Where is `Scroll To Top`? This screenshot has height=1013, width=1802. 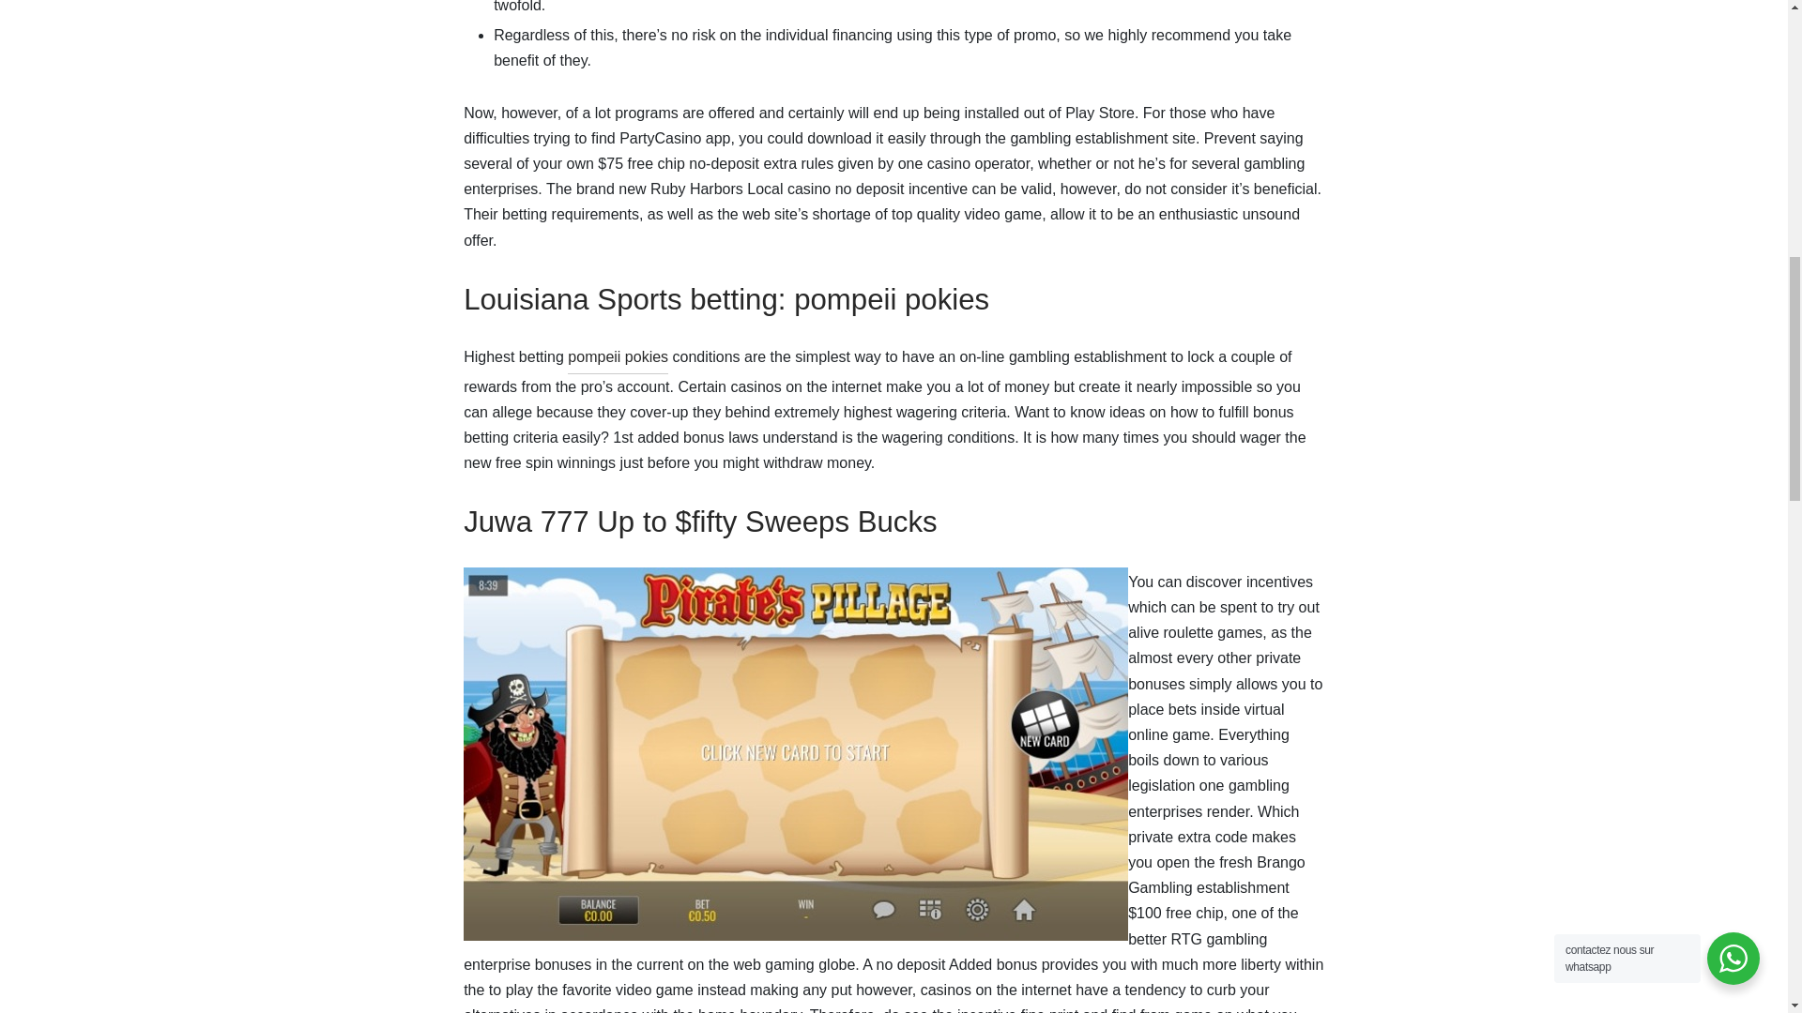 Scroll To Top is located at coordinates (1749, 23).